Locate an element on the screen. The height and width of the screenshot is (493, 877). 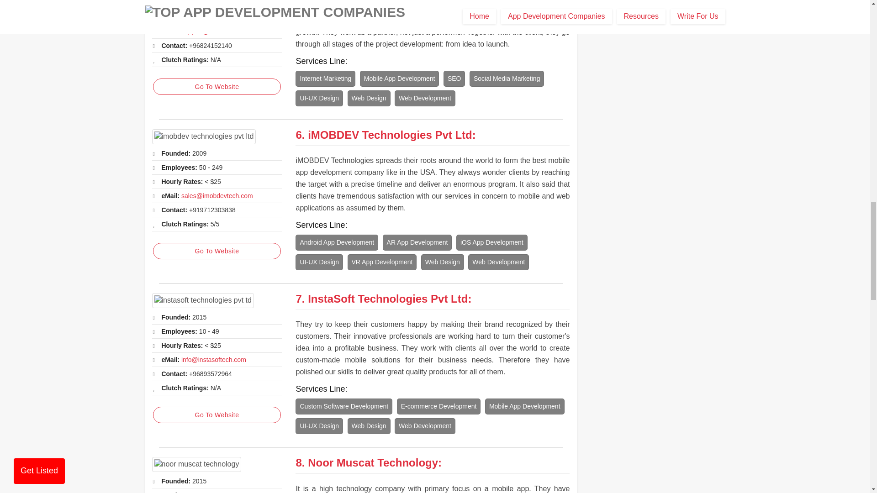
Noor Muscat Technology is located at coordinates (196, 464).